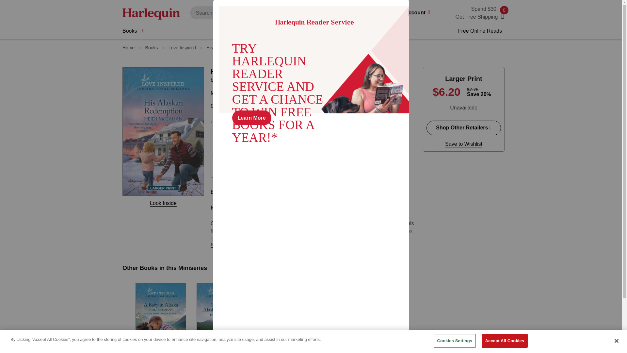 The width and height of the screenshot is (627, 353). What do you see at coordinates (235, 80) in the screenshot?
I see `Search for other content by Heidi McCahan` at bounding box center [235, 80].